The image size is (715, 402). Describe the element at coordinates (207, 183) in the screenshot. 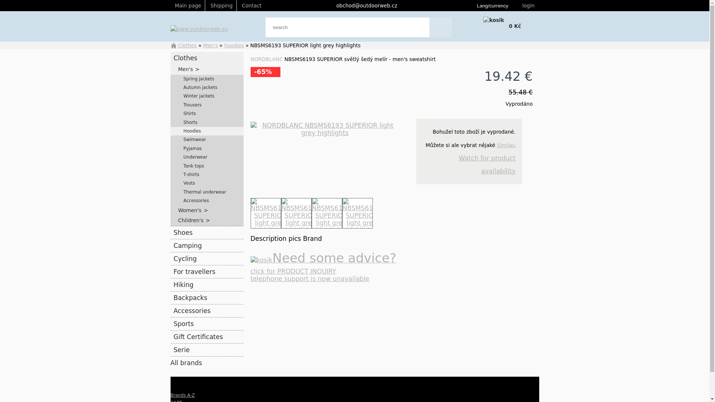

I see `vests` at that location.